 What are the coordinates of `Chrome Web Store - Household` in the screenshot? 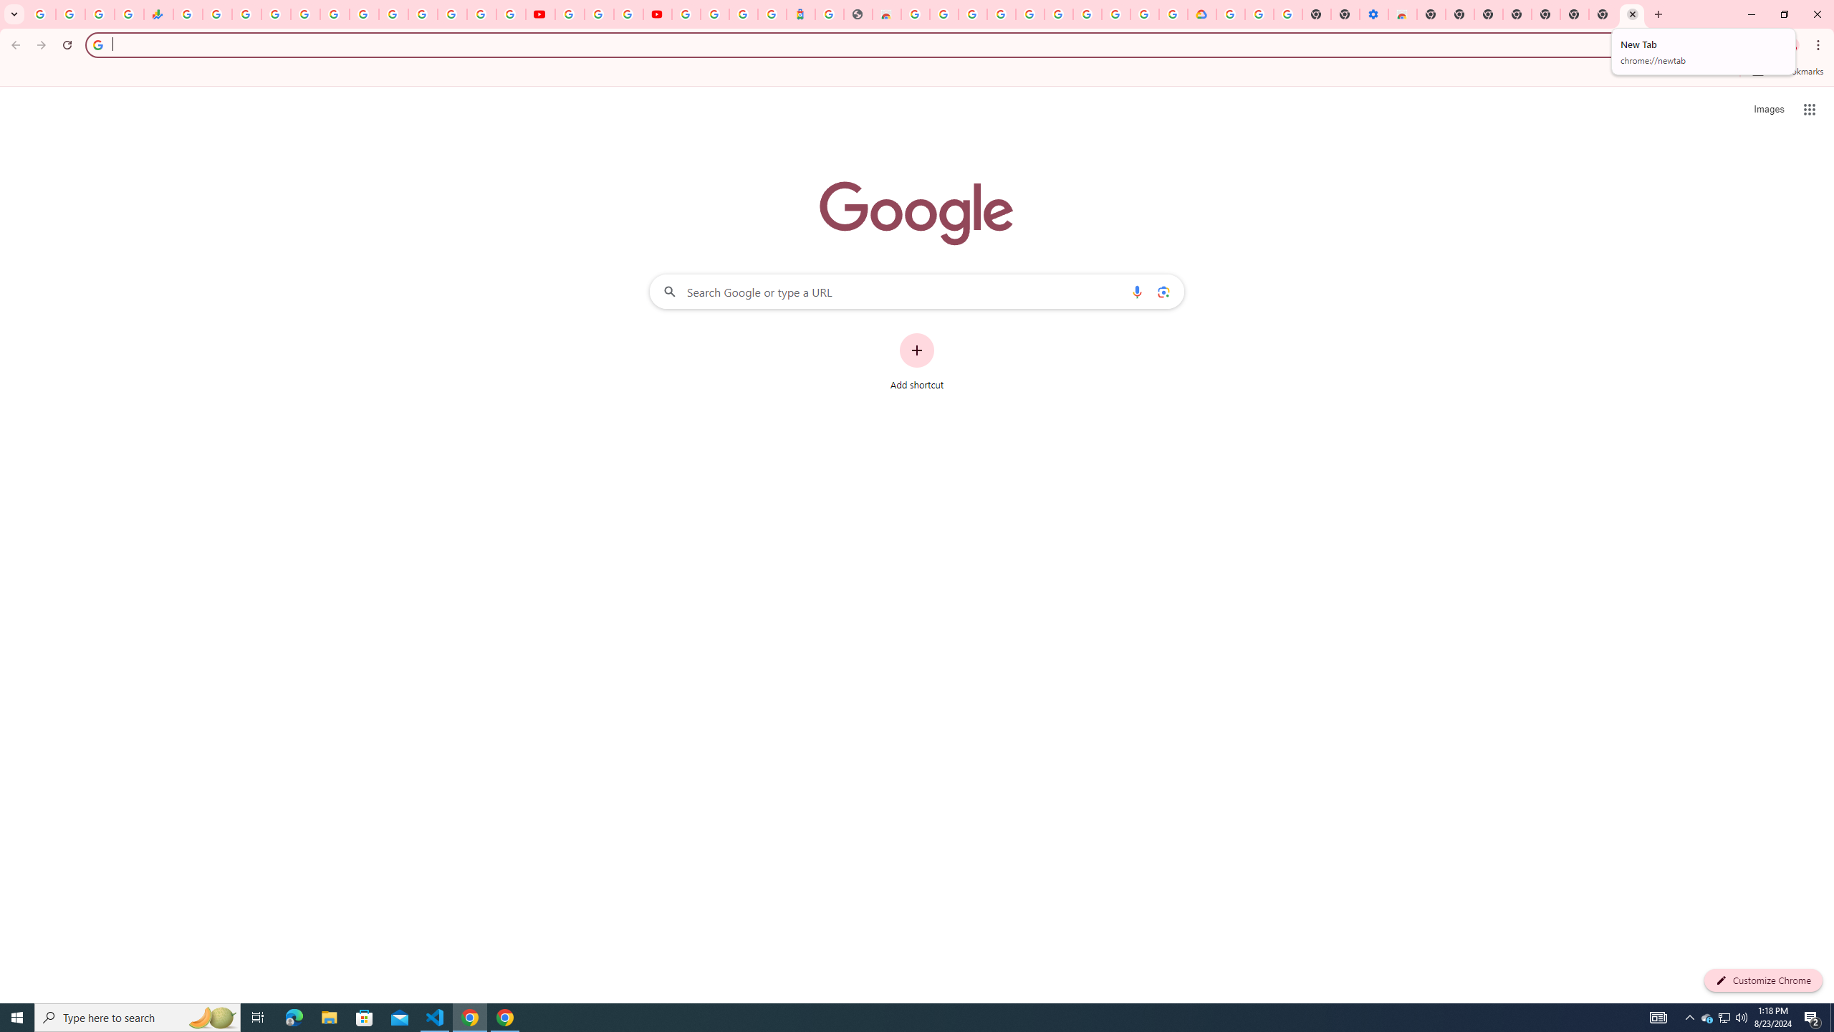 It's located at (887, 14).